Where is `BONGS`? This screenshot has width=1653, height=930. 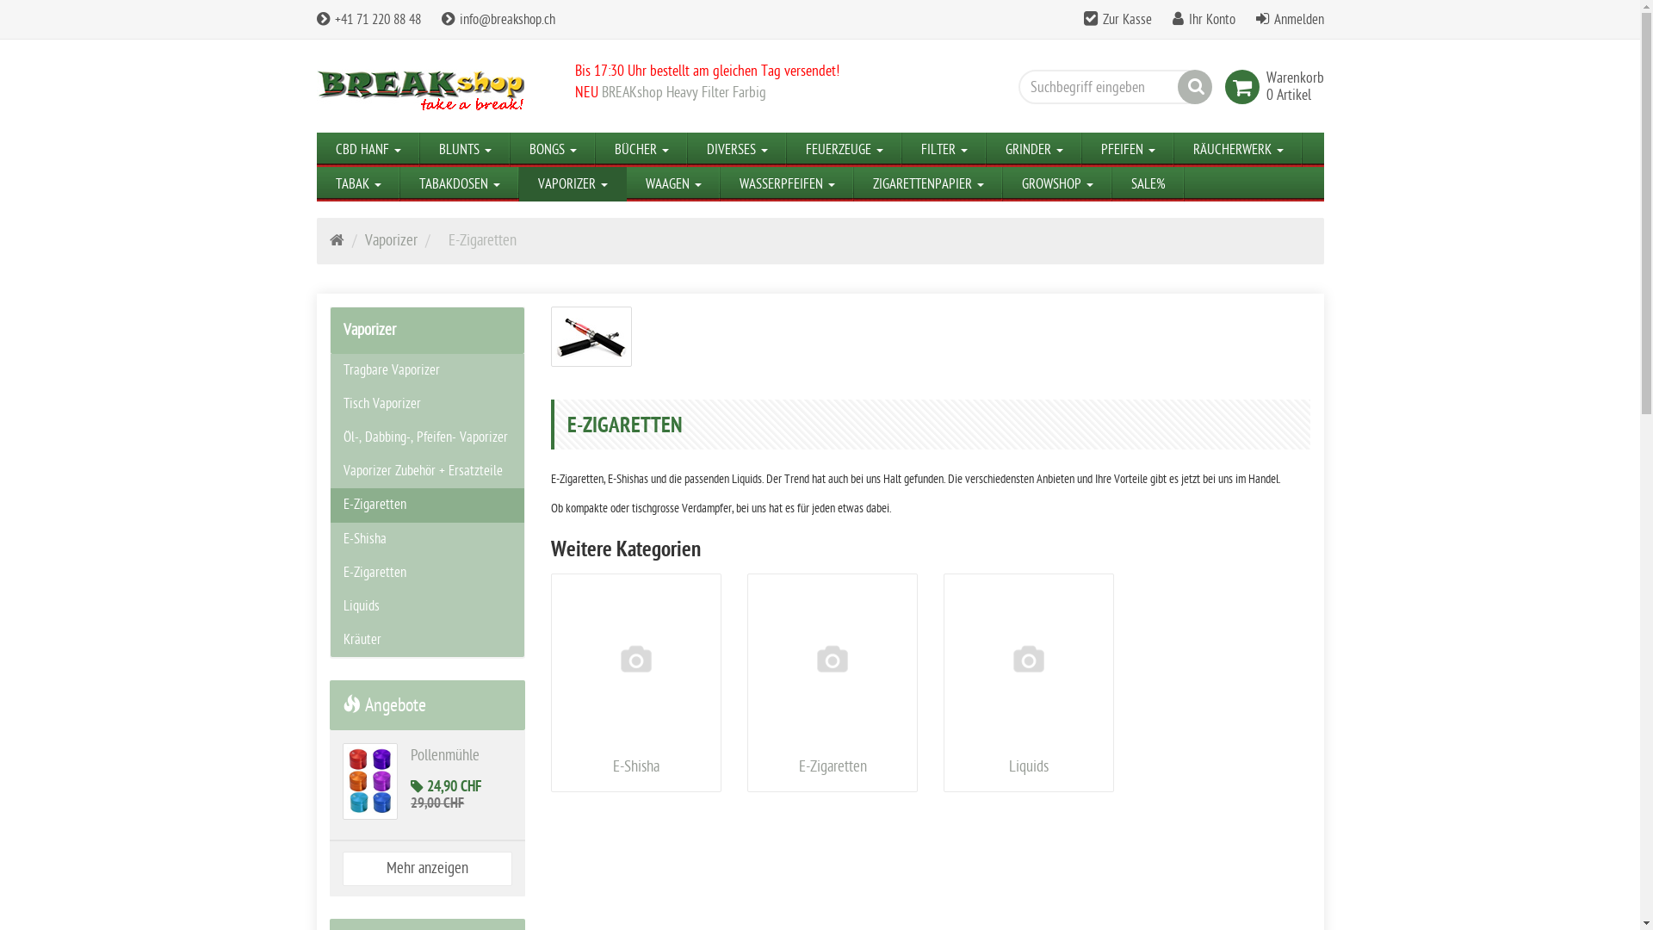 BONGS is located at coordinates (553, 150).